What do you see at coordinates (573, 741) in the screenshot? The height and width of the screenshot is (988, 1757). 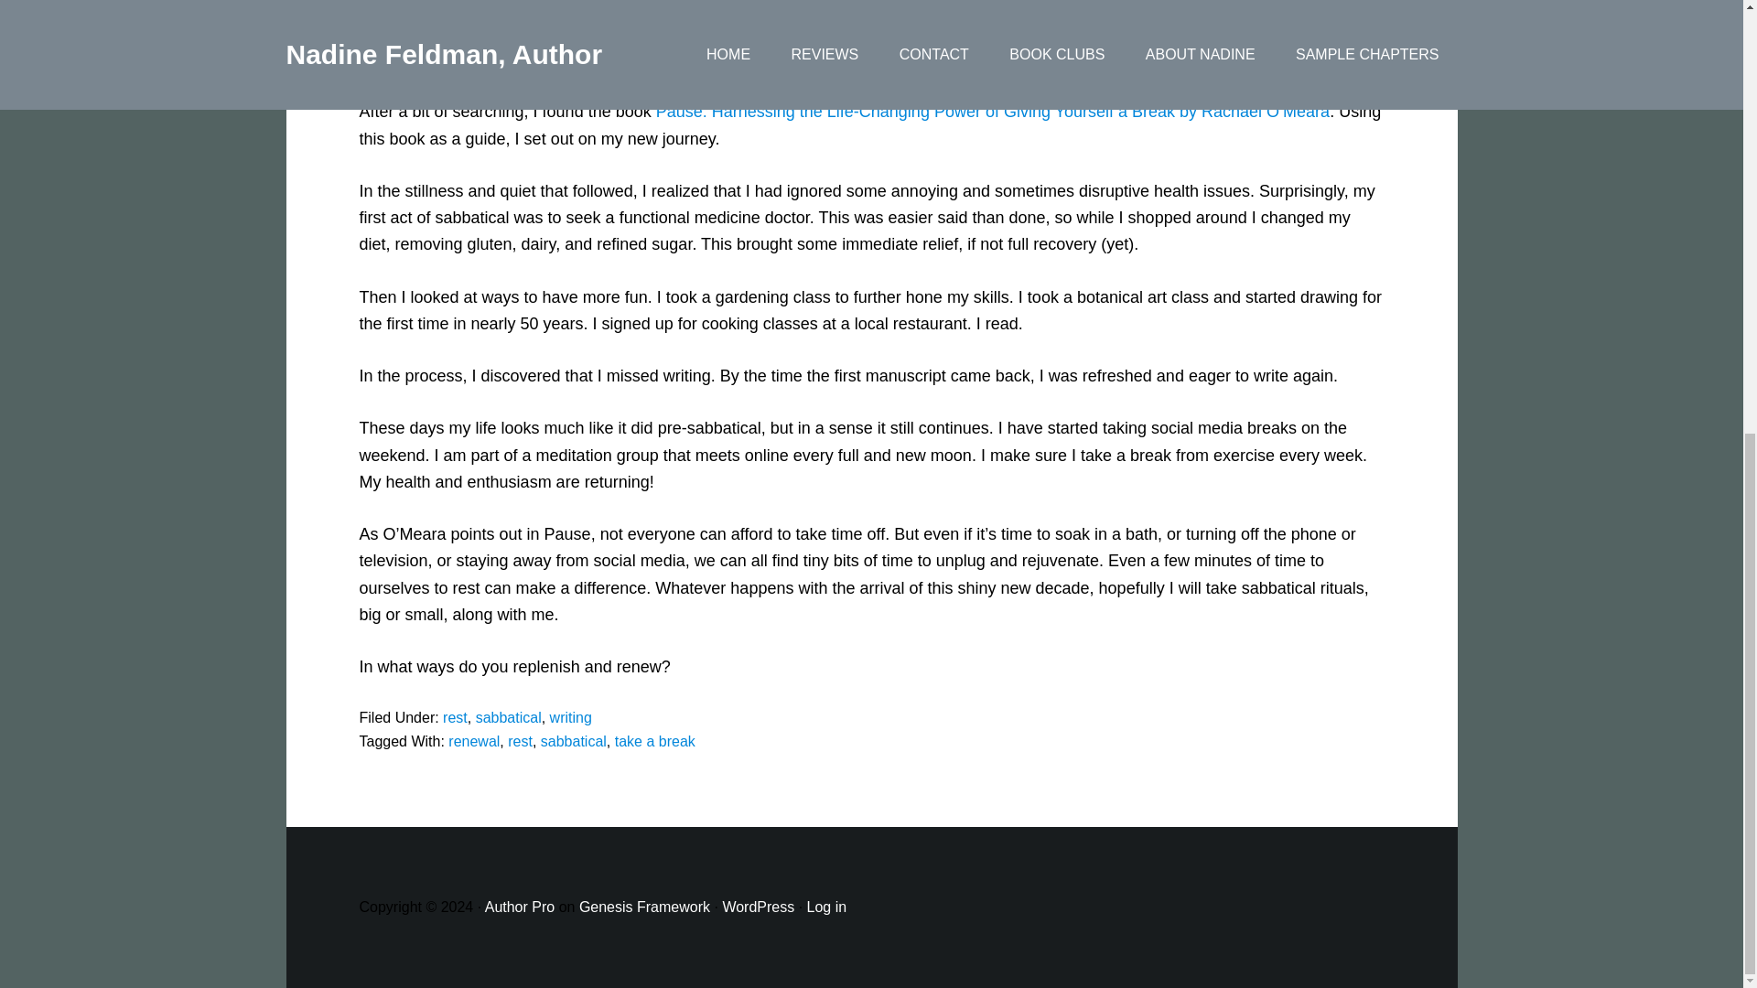 I see `sabbatical` at bounding box center [573, 741].